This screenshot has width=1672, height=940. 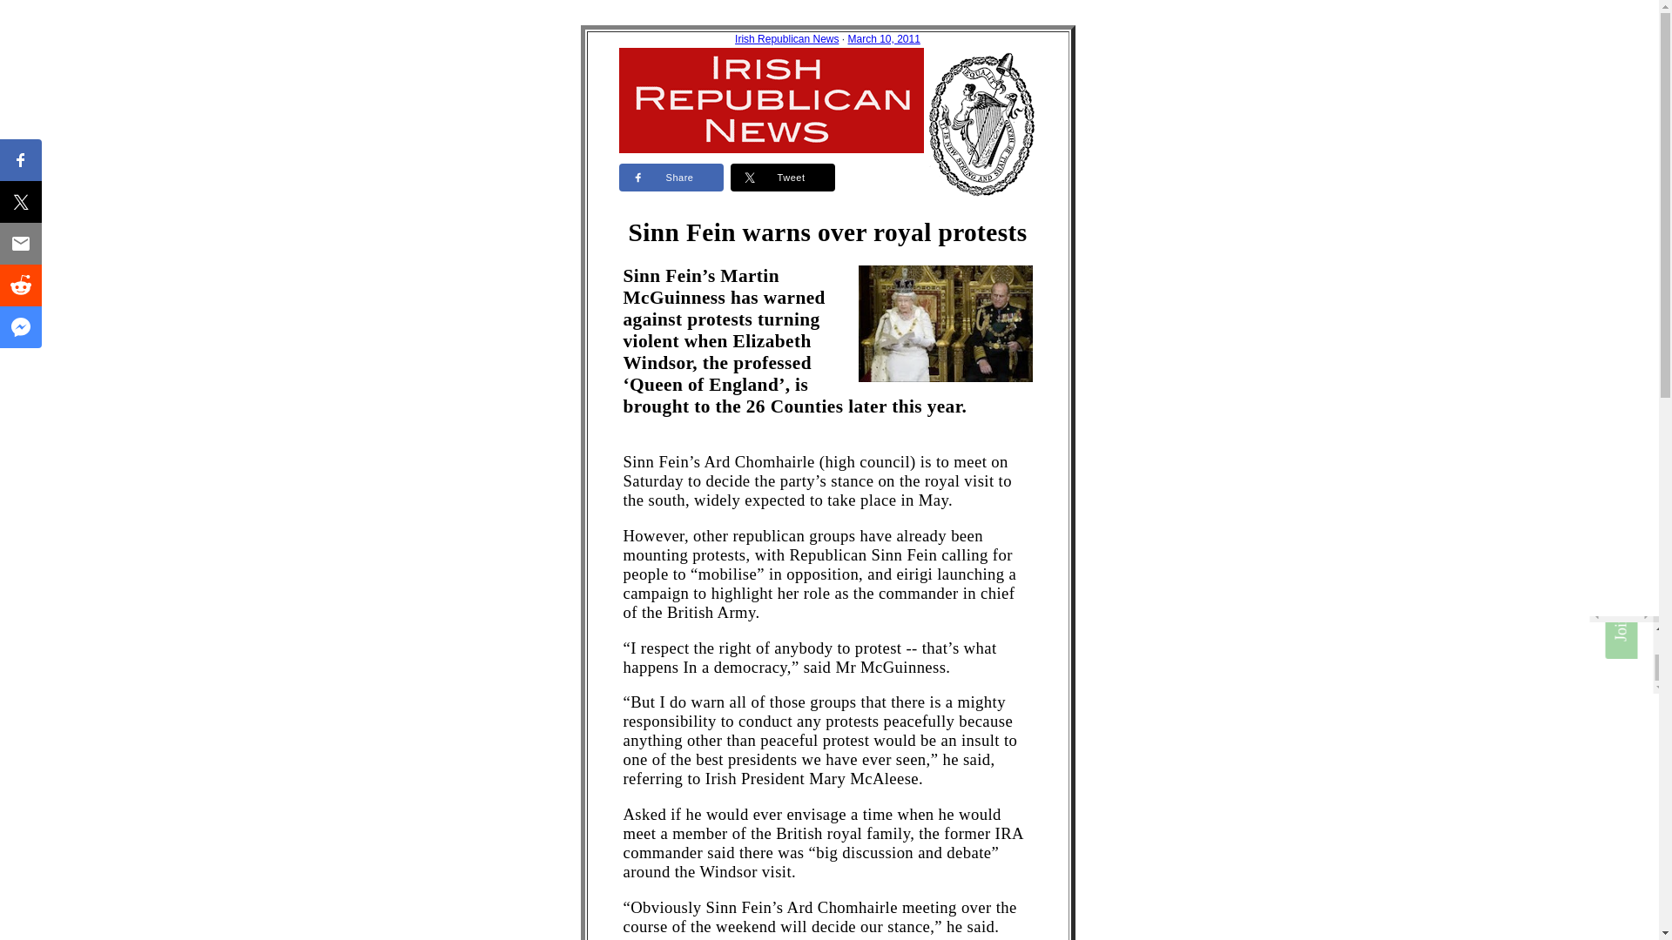 What do you see at coordinates (787, 38) in the screenshot?
I see `Irish Republican News` at bounding box center [787, 38].